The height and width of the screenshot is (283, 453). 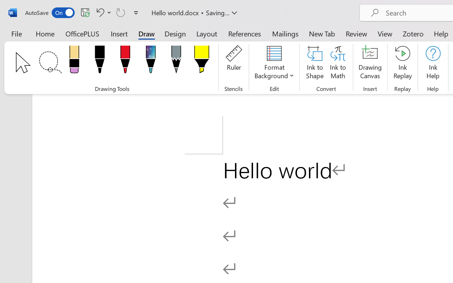 I want to click on AutoSave, so click(x=50, y=13).